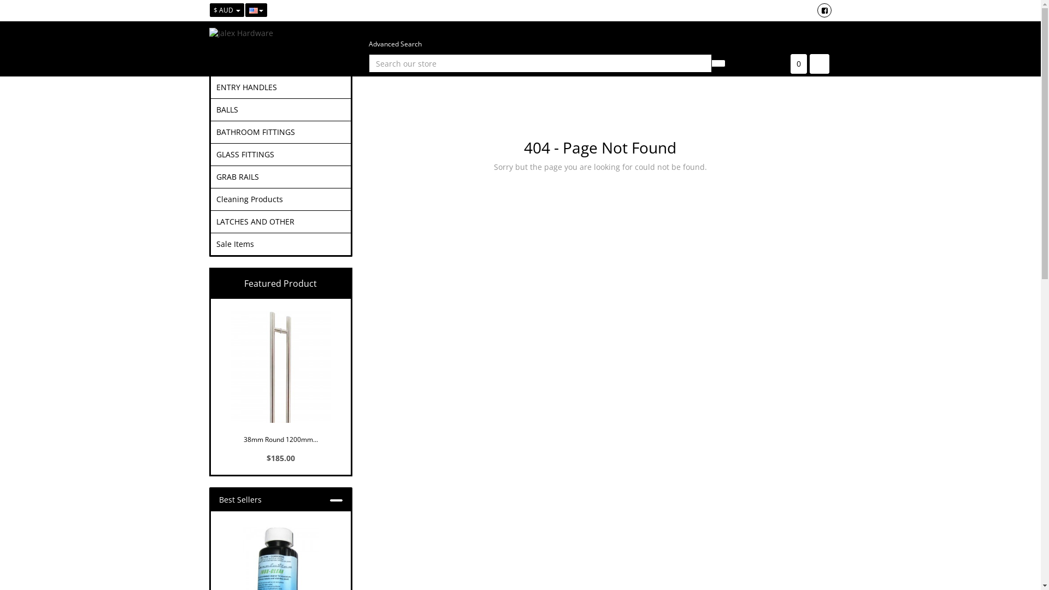  What do you see at coordinates (281, 177) in the screenshot?
I see `GRAB RAILS` at bounding box center [281, 177].